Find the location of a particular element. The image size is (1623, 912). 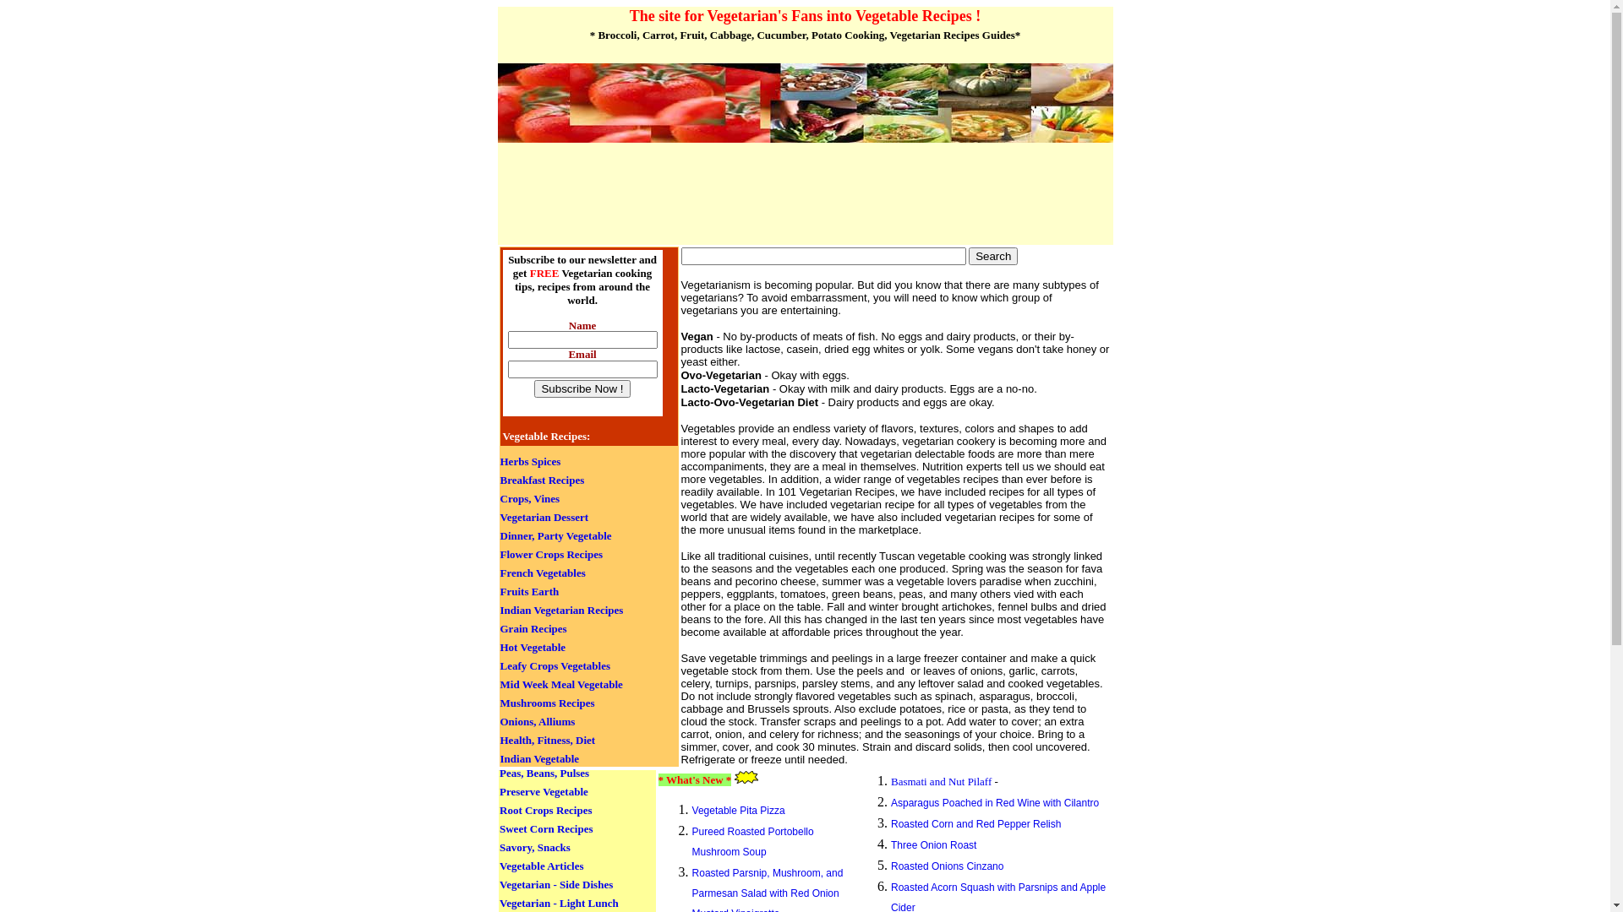

Three Onion Roast is located at coordinates (933, 845).